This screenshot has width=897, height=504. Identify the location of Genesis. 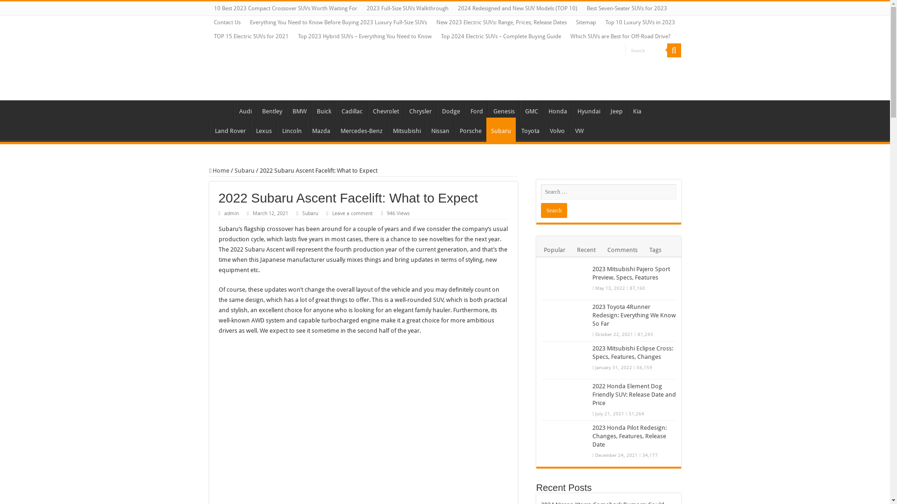
(504, 110).